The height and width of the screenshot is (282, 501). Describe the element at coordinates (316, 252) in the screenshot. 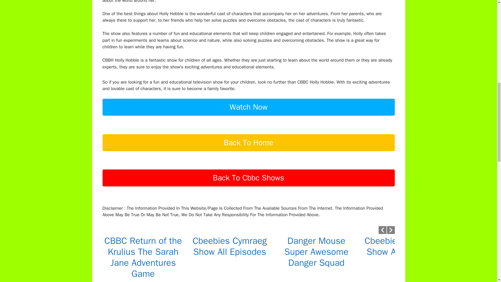

I see `Danger Mouse Super Awesome Danger Squad` at that location.